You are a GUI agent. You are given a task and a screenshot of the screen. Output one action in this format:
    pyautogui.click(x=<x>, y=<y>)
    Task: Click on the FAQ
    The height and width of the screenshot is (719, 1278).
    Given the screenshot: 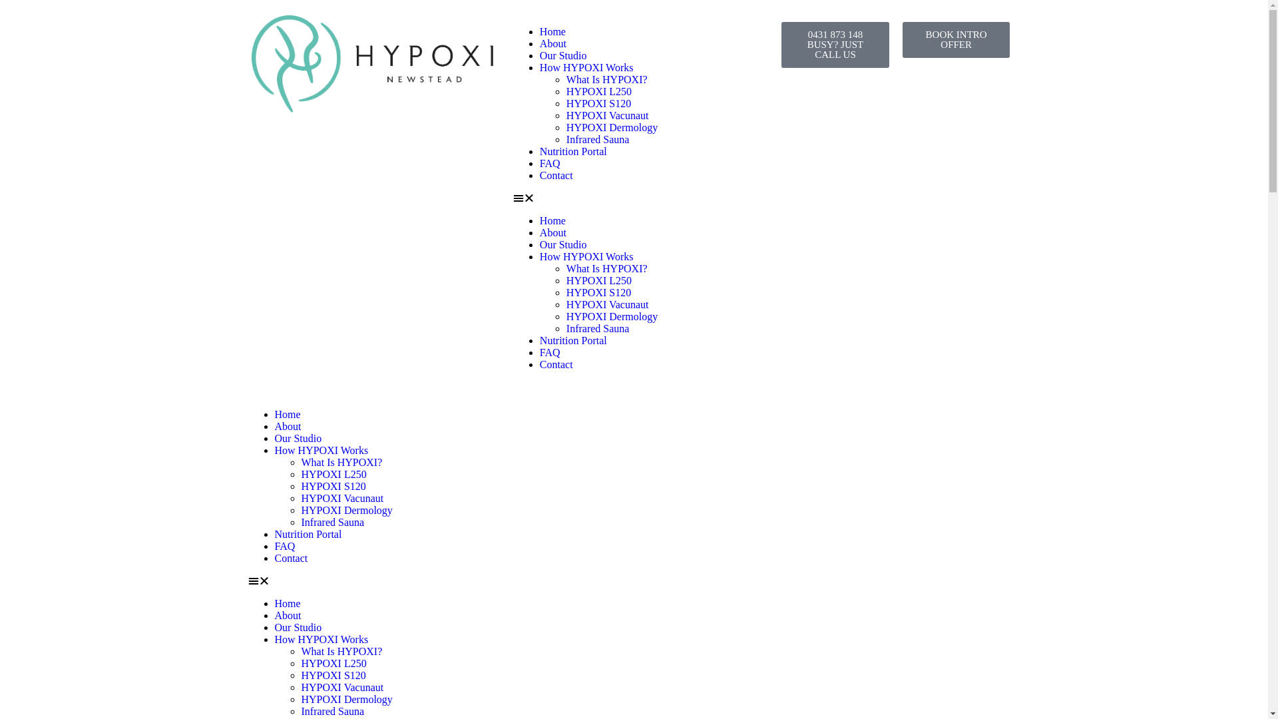 What is the action you would take?
    pyautogui.click(x=285, y=546)
    